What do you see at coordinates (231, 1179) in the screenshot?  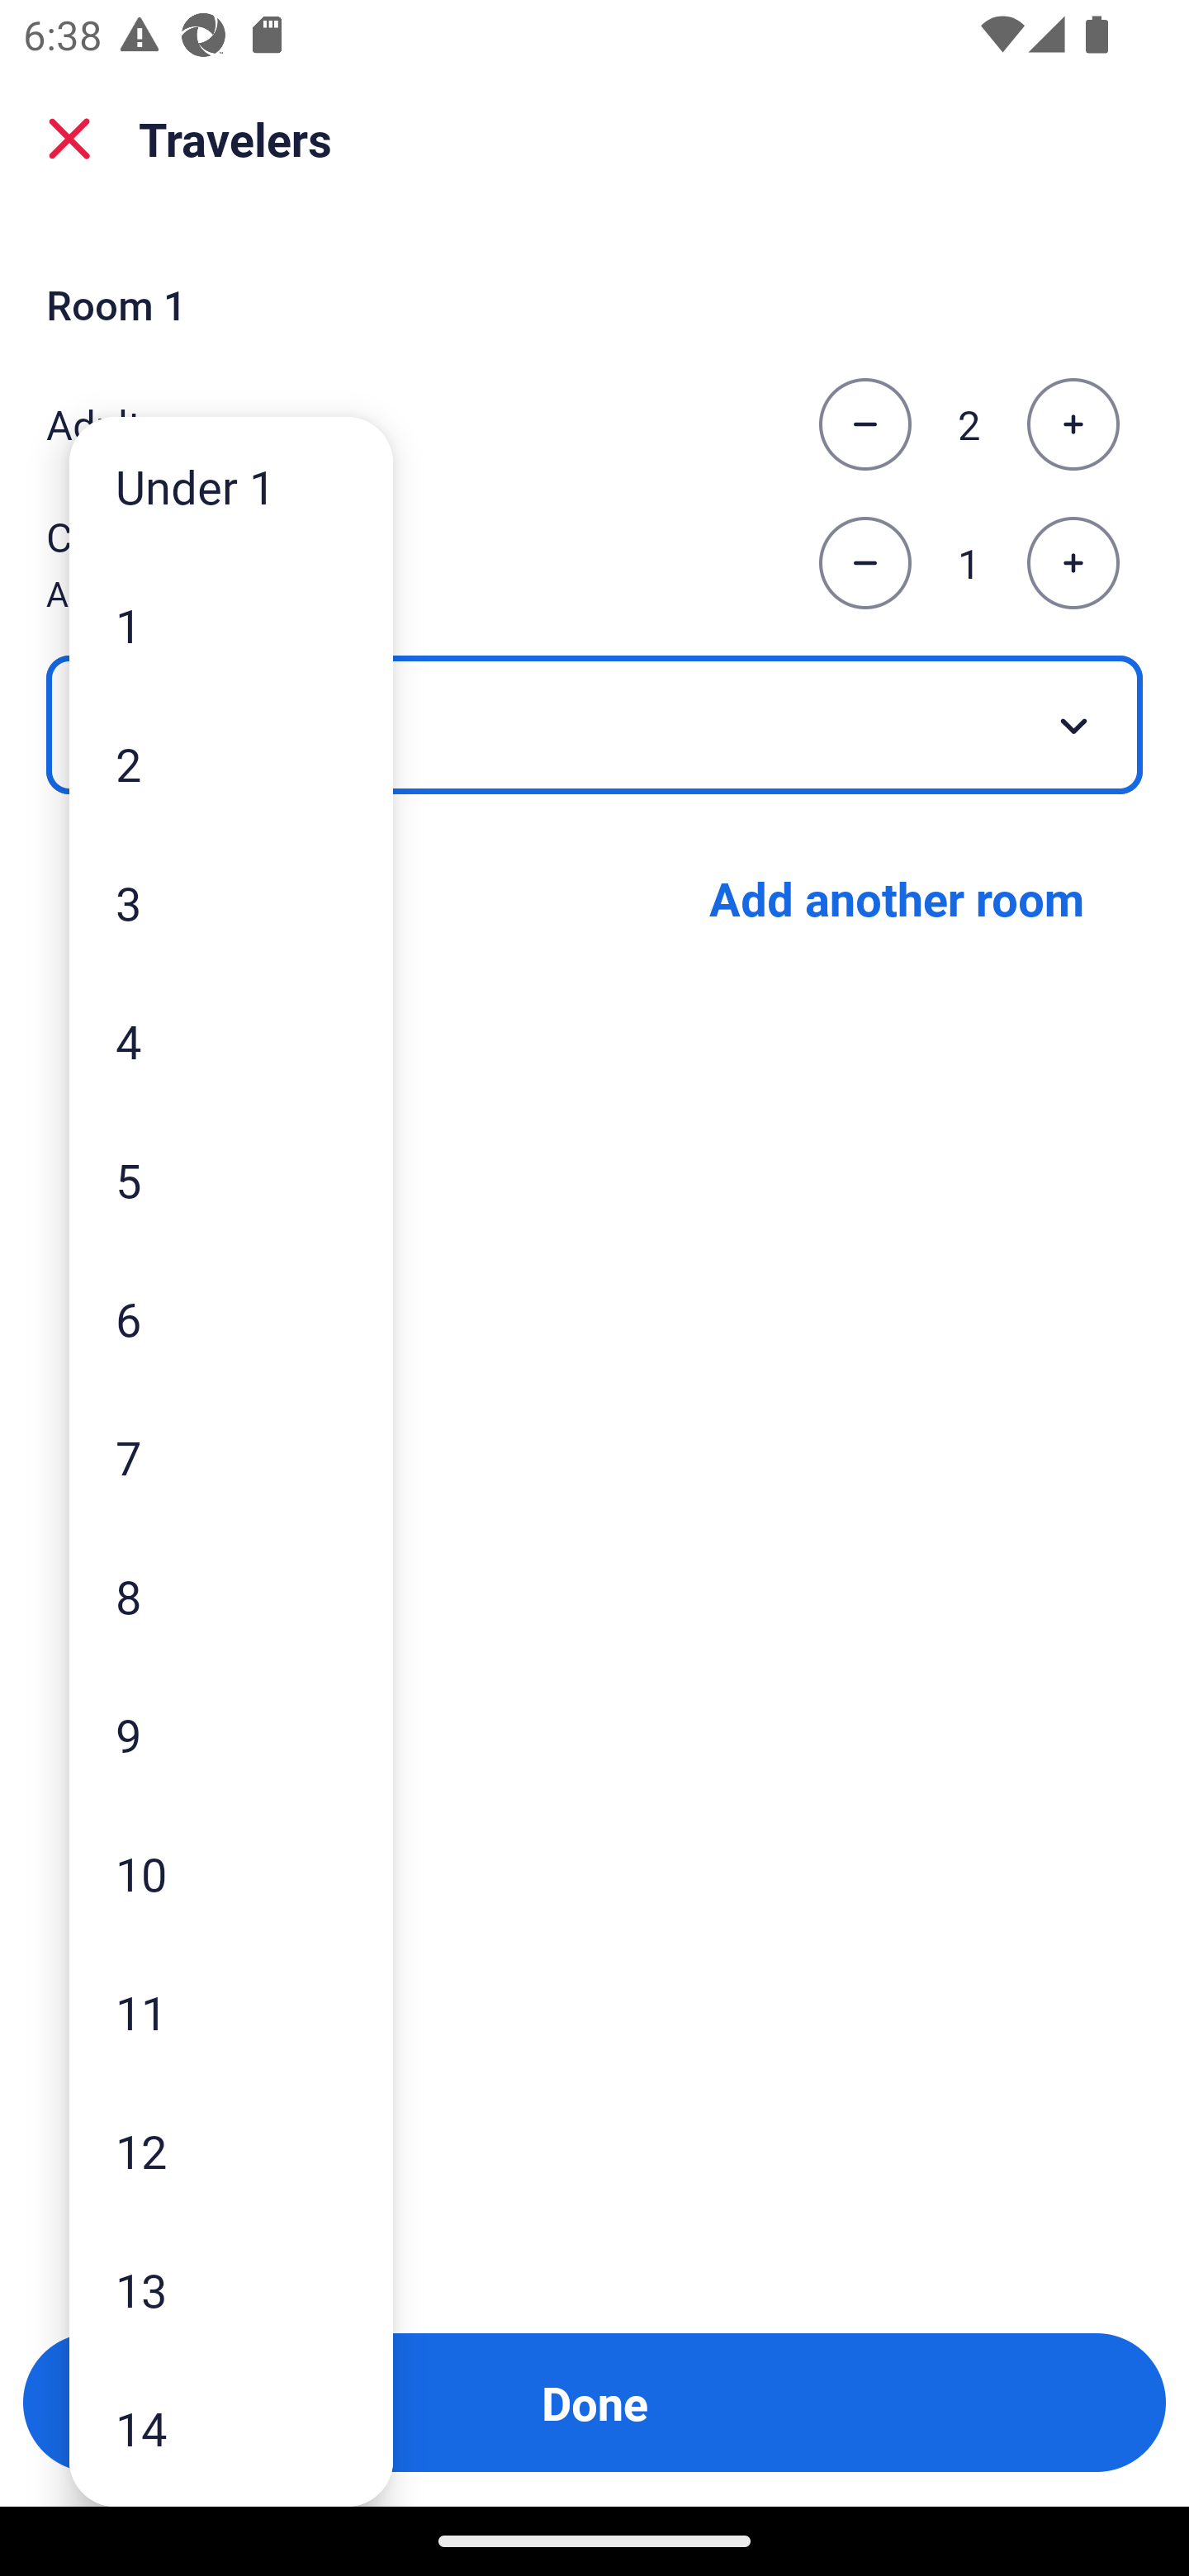 I see `5` at bounding box center [231, 1179].